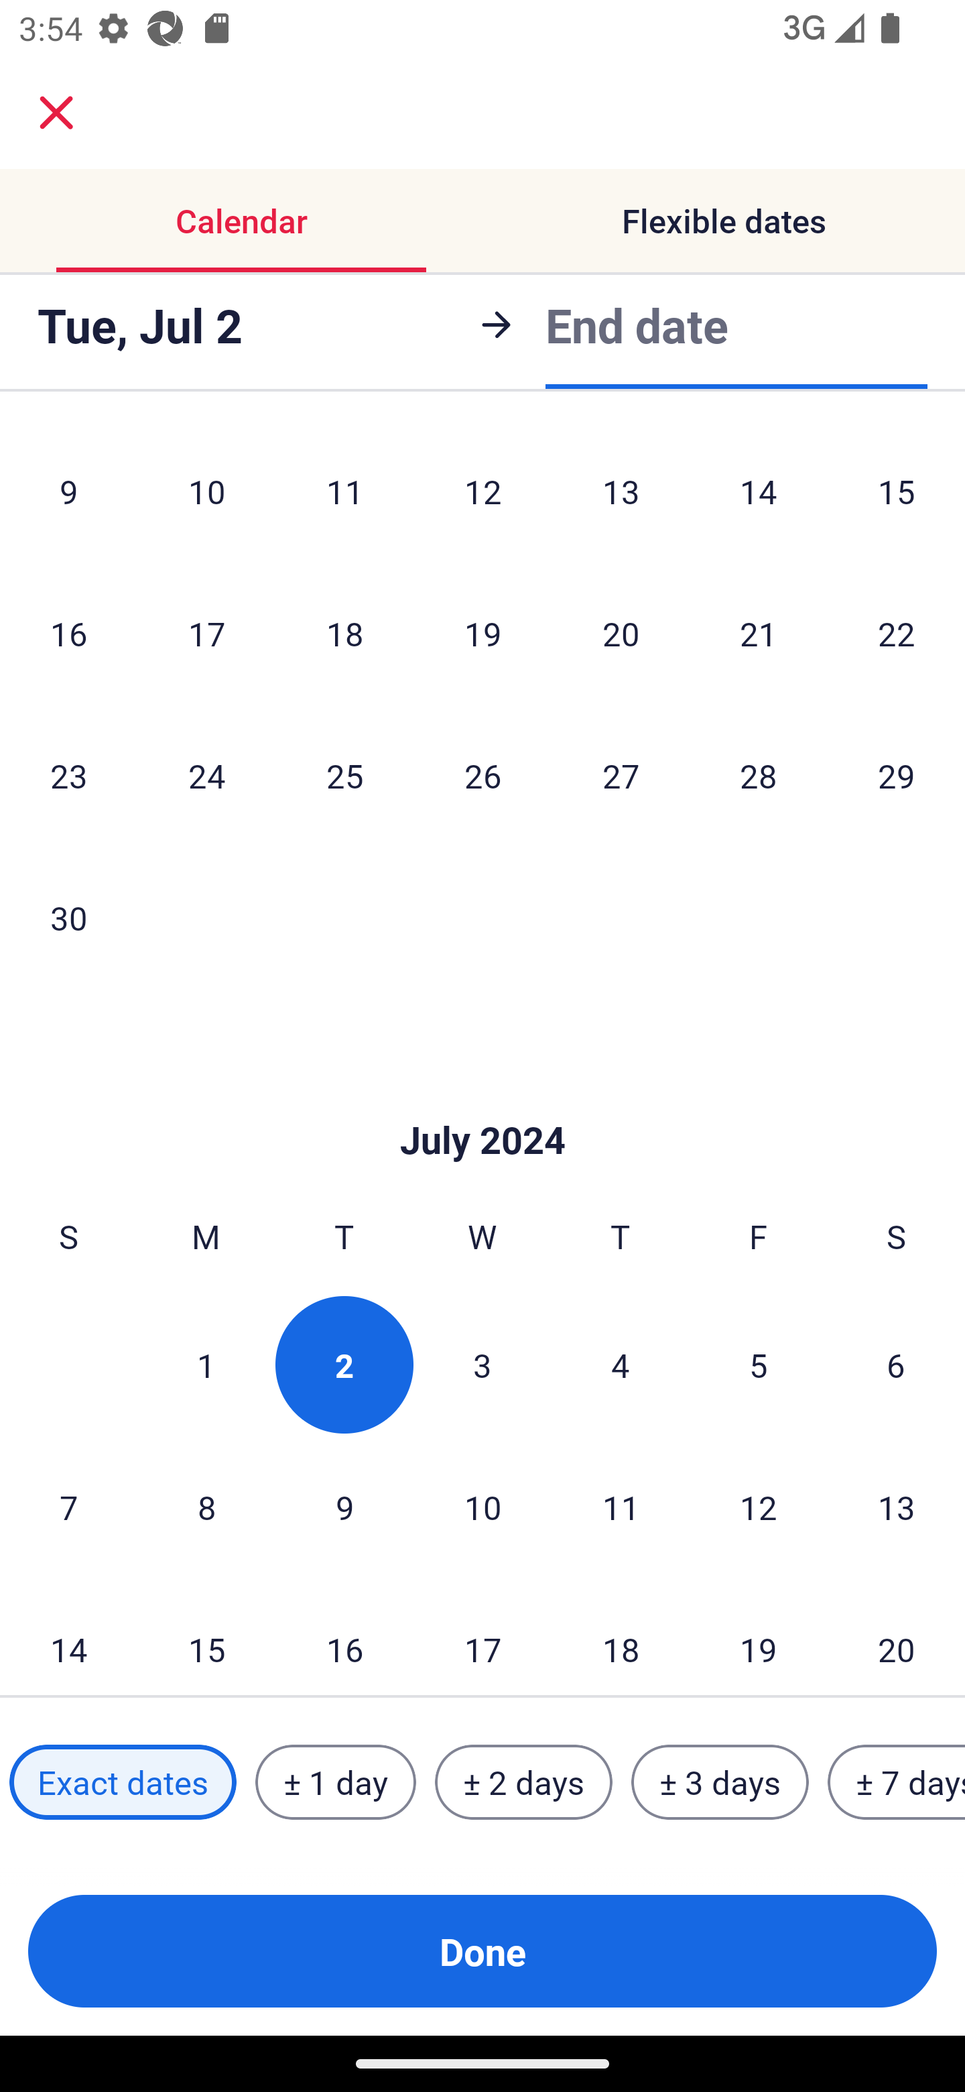 The height and width of the screenshot is (2092, 965). I want to click on ± 7 days, so click(897, 1782).